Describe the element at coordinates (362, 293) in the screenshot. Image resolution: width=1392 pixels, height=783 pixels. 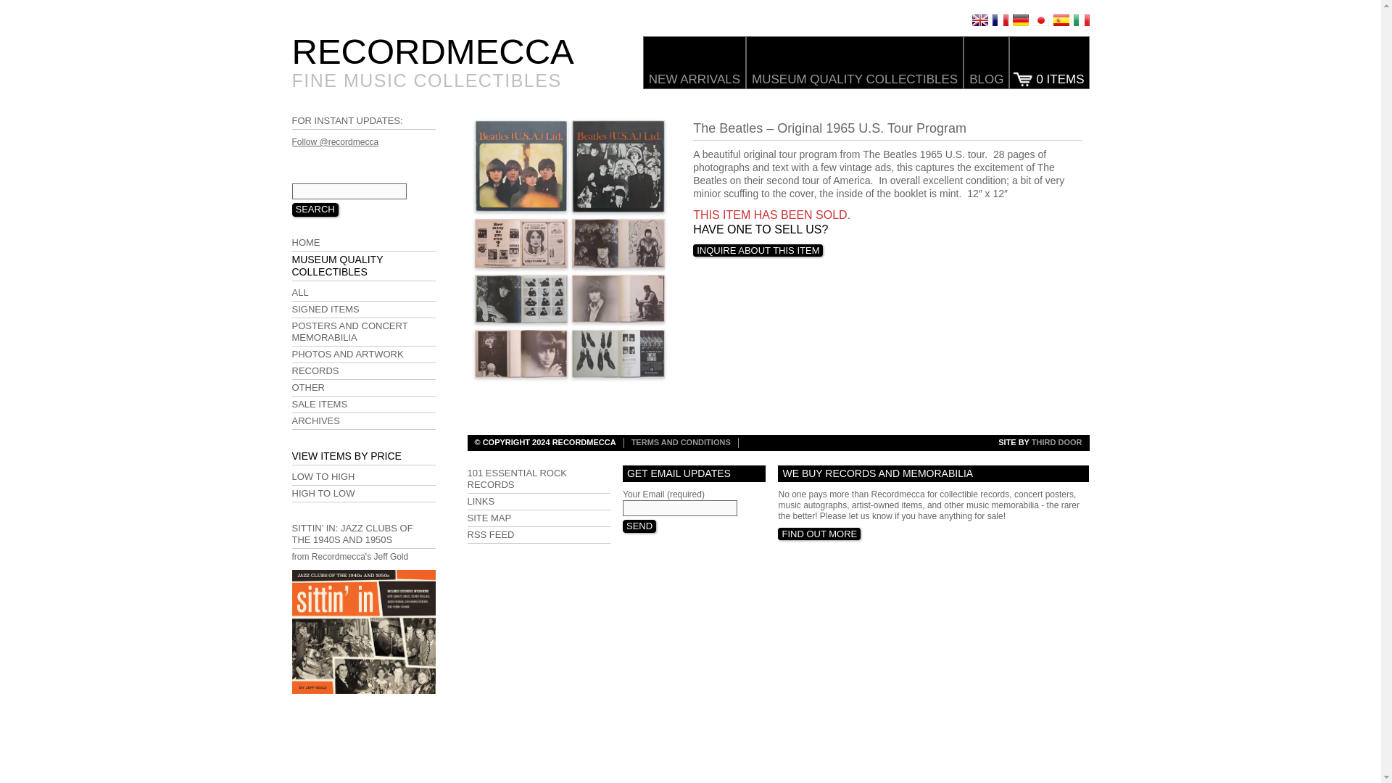
I see `ALL` at that location.